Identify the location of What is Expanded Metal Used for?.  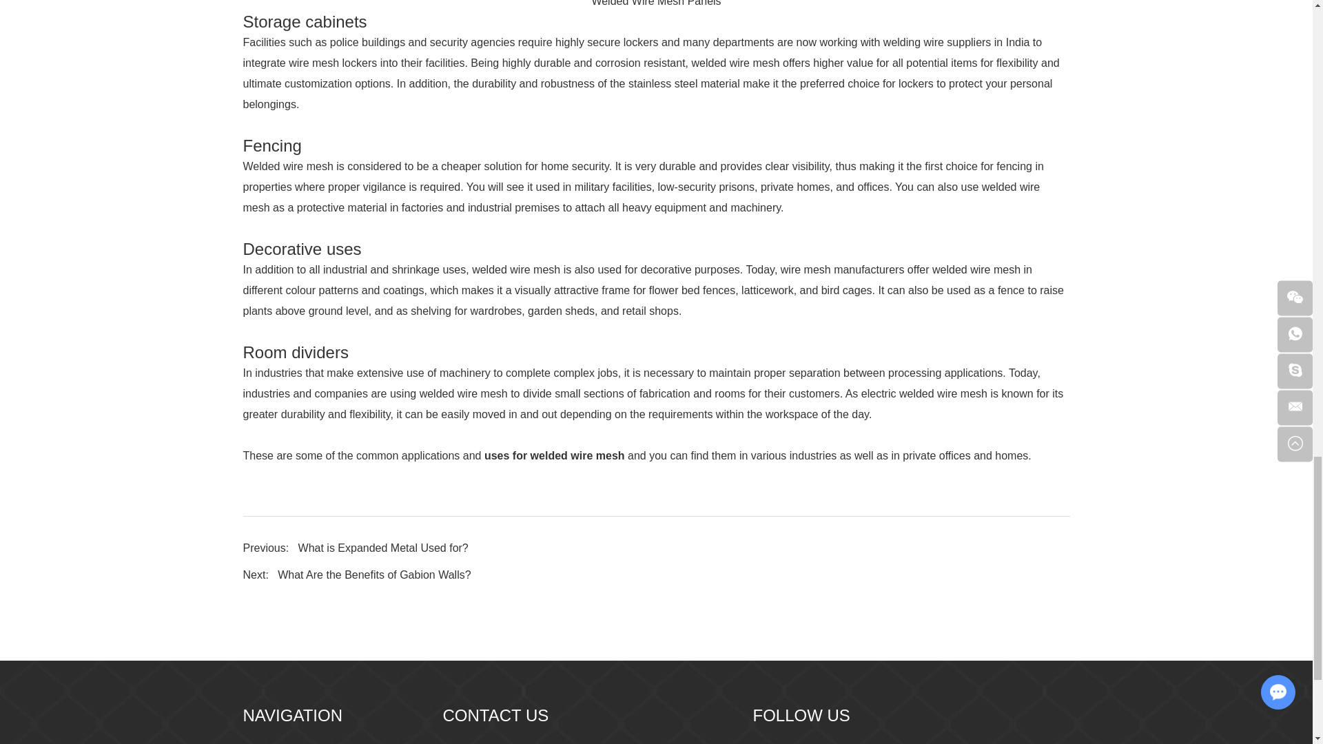
(383, 548).